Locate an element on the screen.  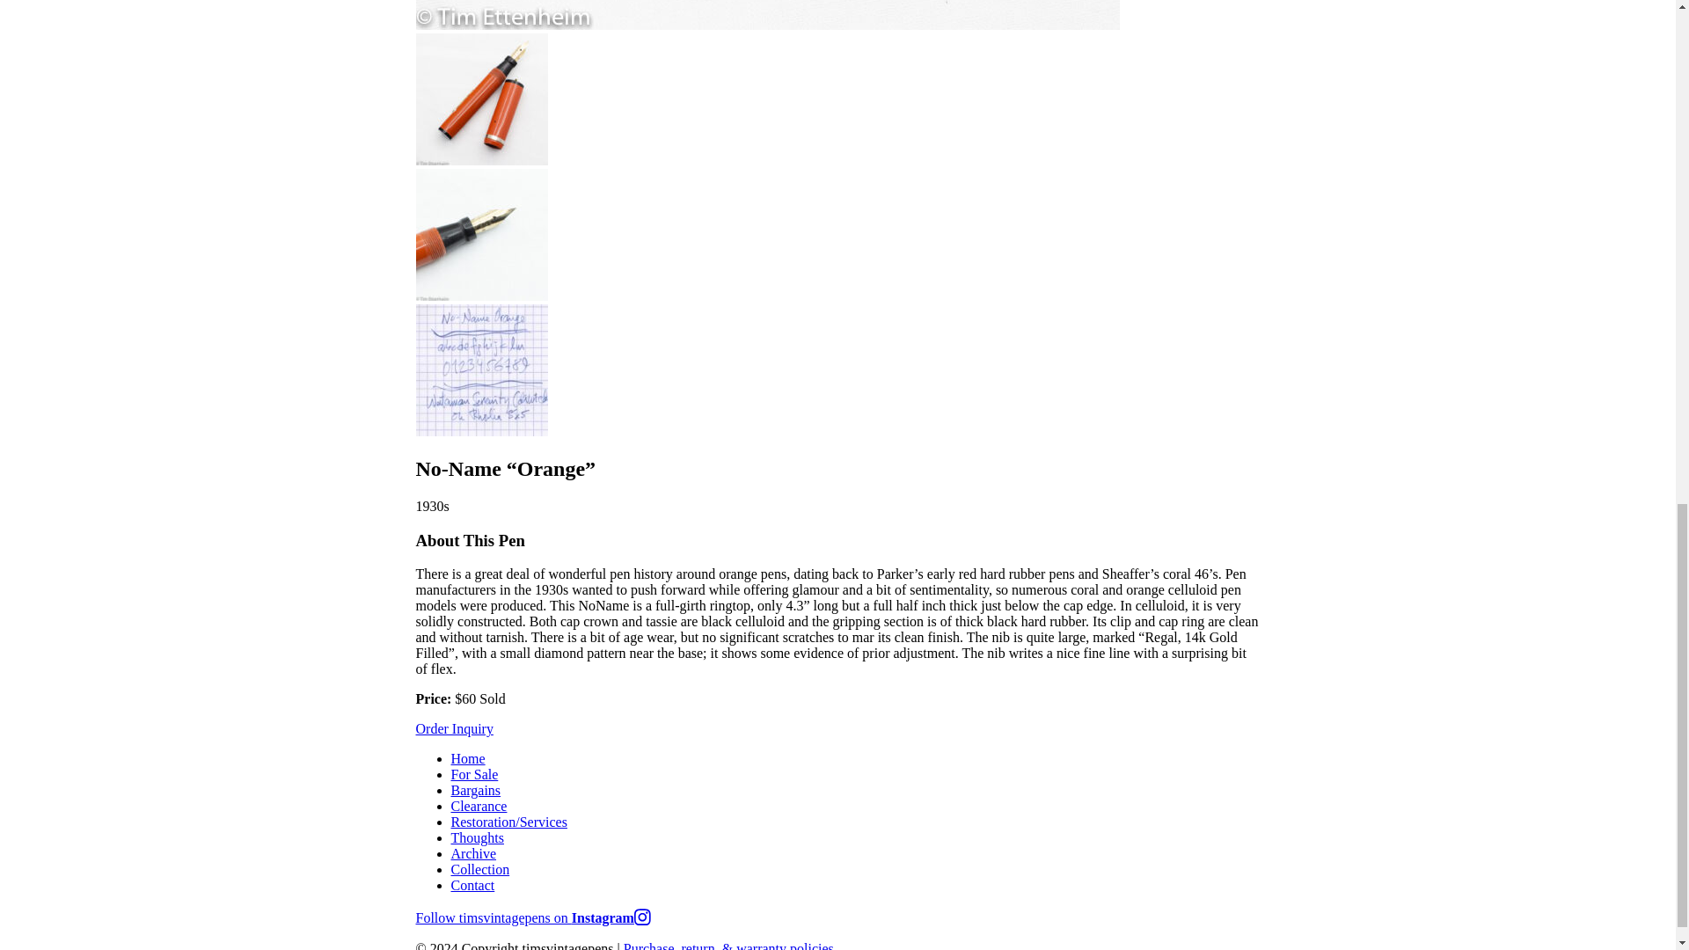
Home is located at coordinates (468, 758).